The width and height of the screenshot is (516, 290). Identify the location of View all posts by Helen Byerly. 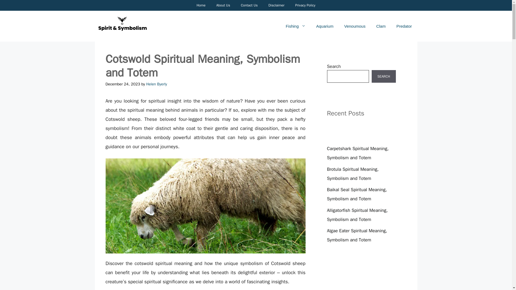
(156, 84).